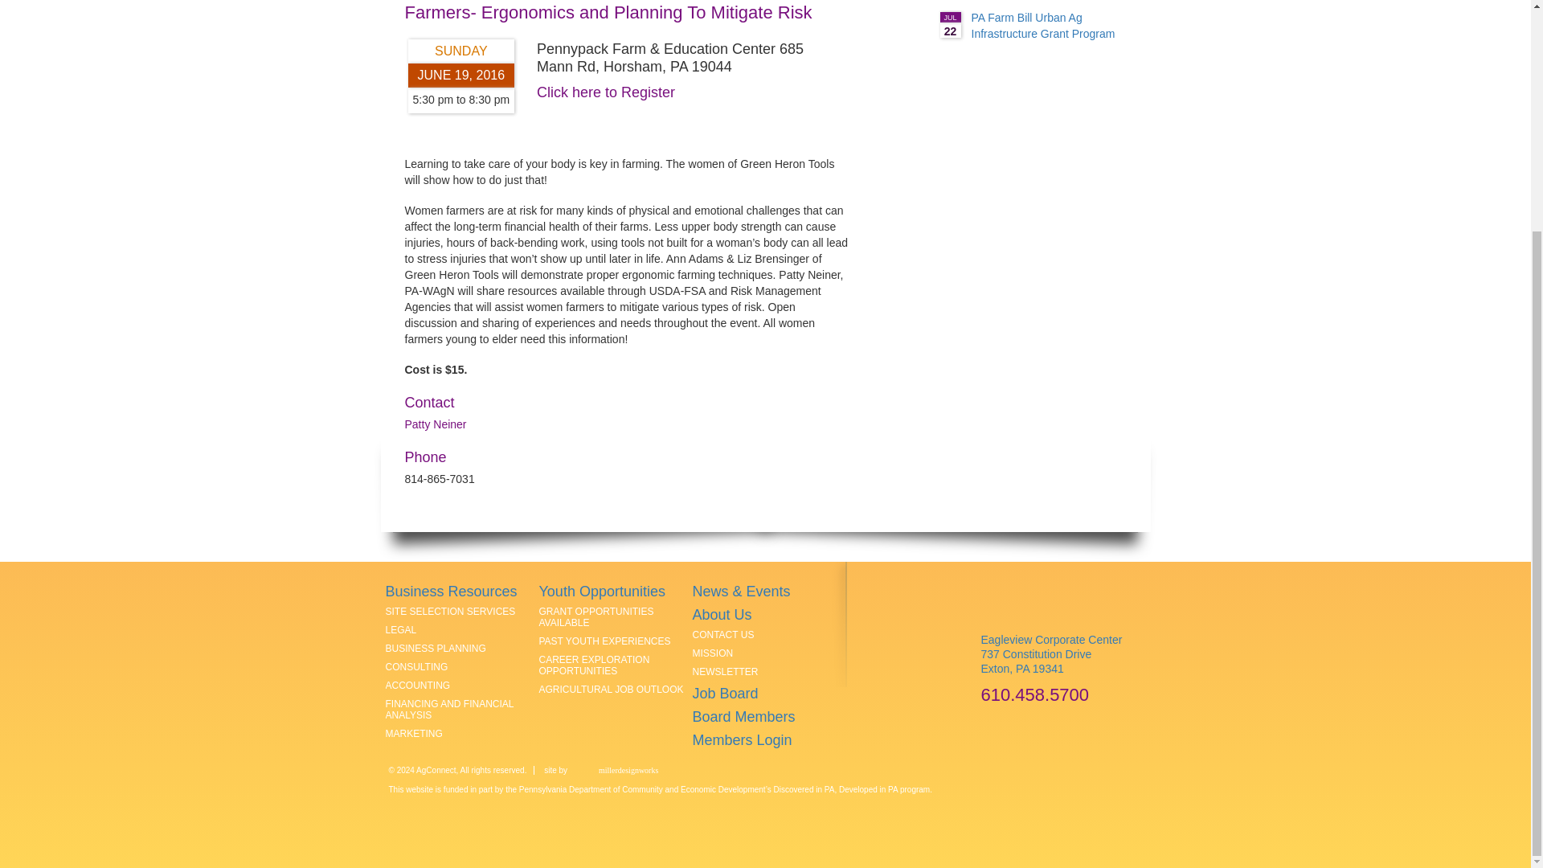 The width and height of the screenshot is (1543, 868). I want to click on FINANCING AND FINANCIAL ANALYSIS, so click(450, 710).